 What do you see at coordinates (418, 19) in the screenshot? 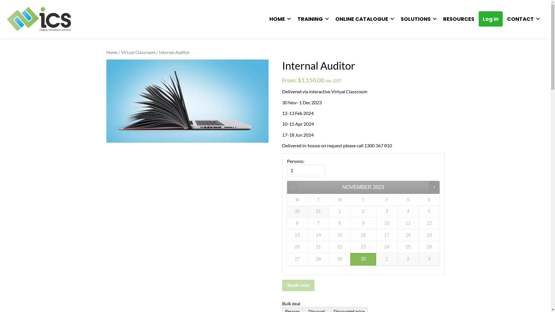
I see `SOLUTIONS` at bounding box center [418, 19].